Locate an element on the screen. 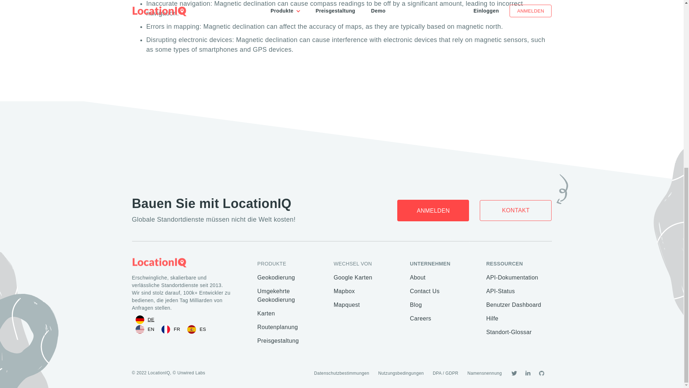  ANMELDEN is located at coordinates (433, 211).